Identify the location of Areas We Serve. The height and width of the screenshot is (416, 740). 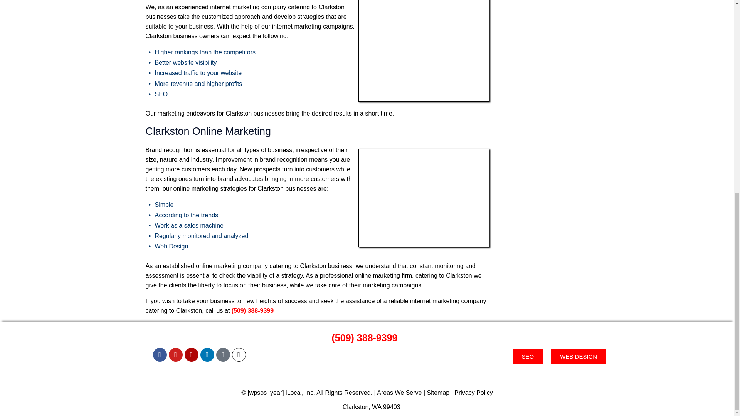
(399, 393).